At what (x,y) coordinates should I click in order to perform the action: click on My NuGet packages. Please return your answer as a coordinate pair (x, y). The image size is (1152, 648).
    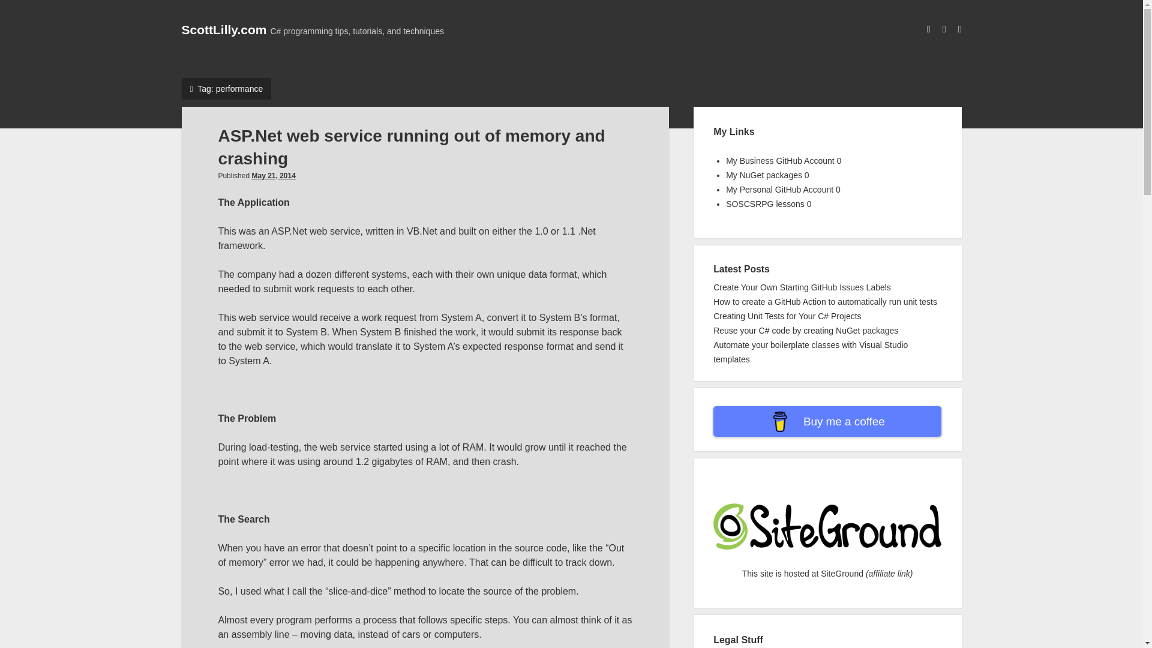
    Looking at the image, I should click on (763, 175).